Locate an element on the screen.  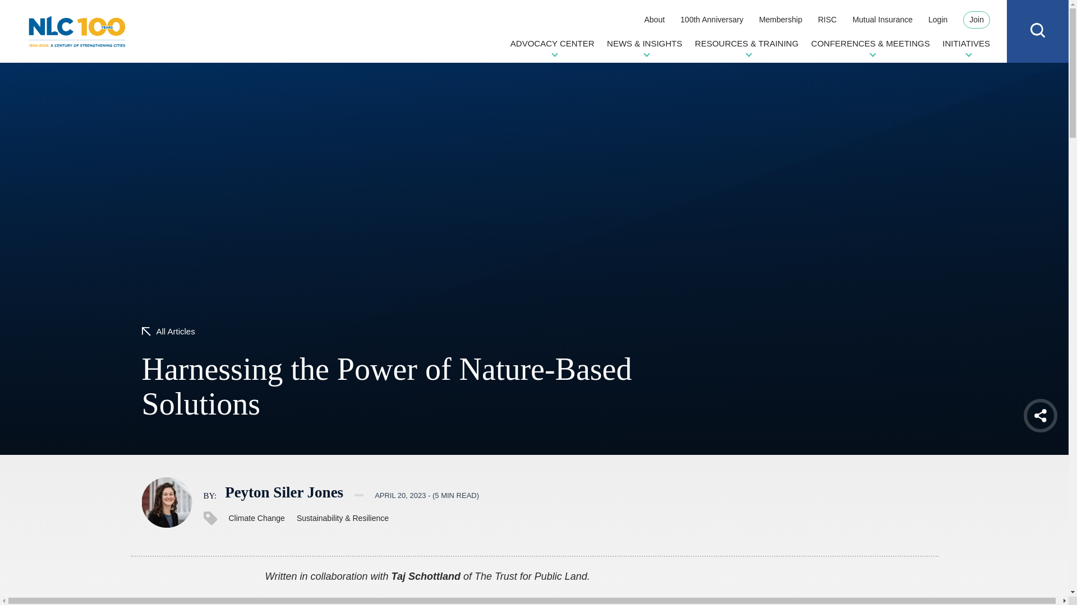
RISC is located at coordinates (827, 19).